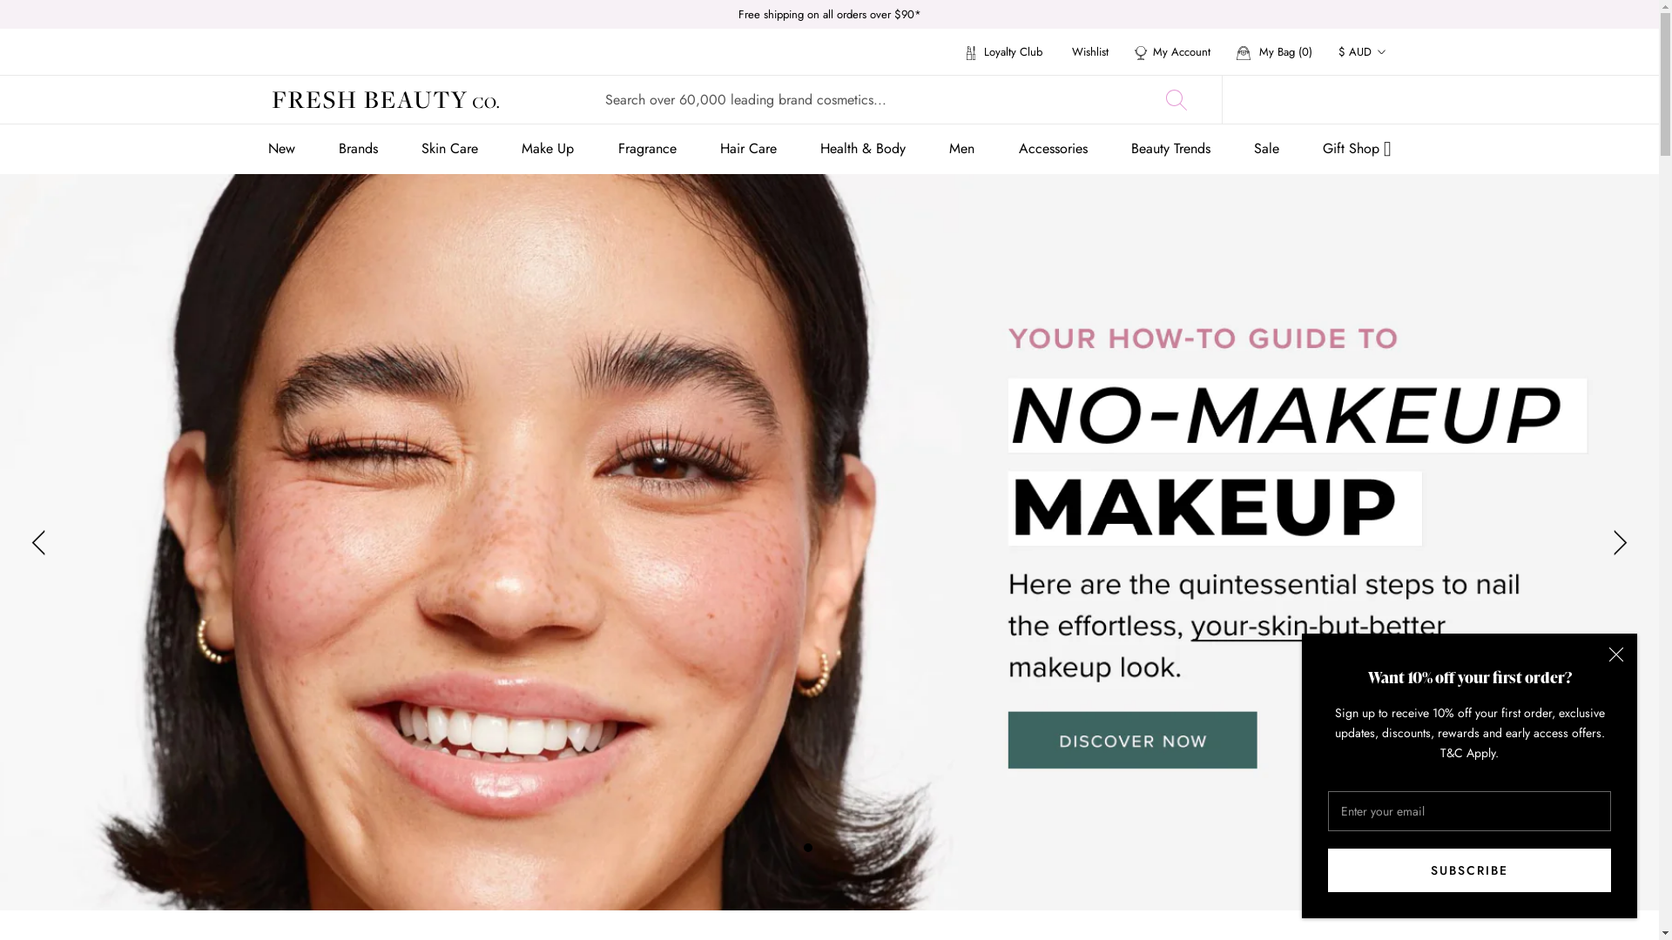  I want to click on Hair Care
Hair Care, so click(749, 148).